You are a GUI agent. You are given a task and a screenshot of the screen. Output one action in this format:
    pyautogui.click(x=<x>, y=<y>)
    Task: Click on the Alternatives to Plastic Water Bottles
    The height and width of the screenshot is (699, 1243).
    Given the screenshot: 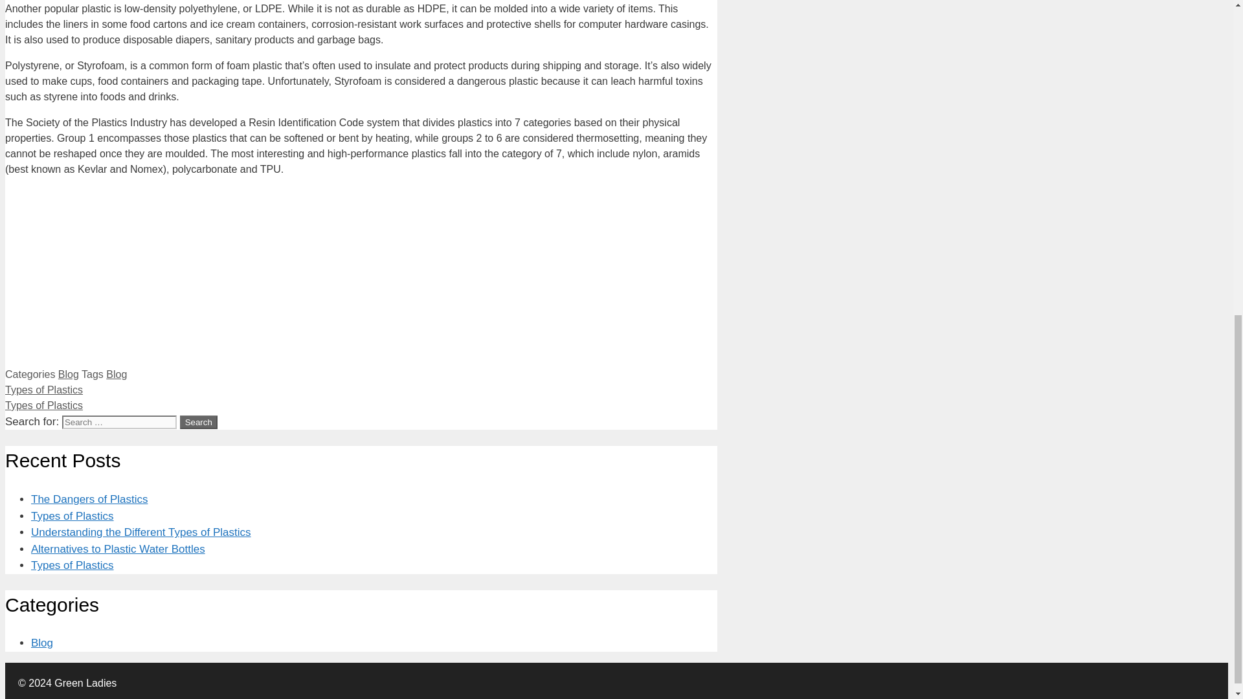 What is the action you would take?
    pyautogui.click(x=118, y=549)
    